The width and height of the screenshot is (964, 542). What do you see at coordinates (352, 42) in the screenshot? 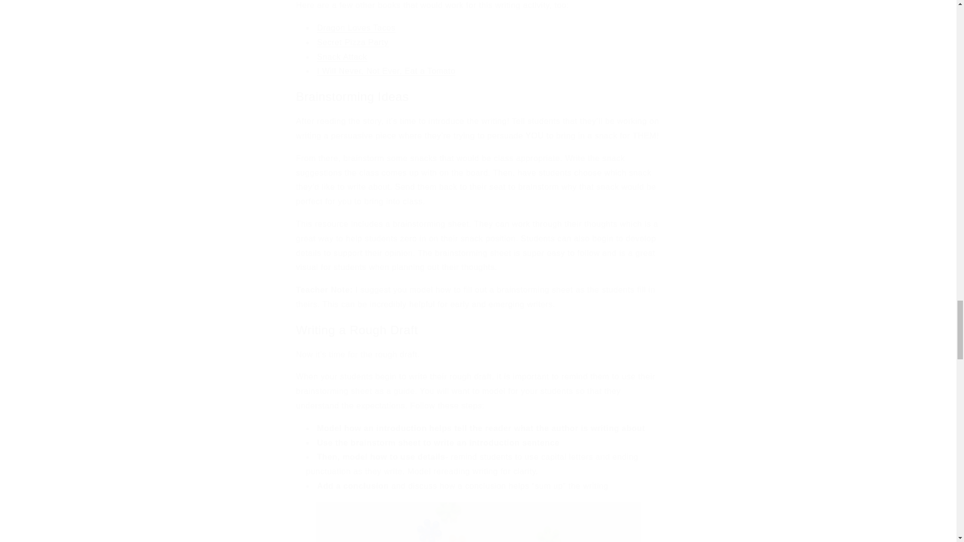
I see `Secret Pizza Party` at bounding box center [352, 42].